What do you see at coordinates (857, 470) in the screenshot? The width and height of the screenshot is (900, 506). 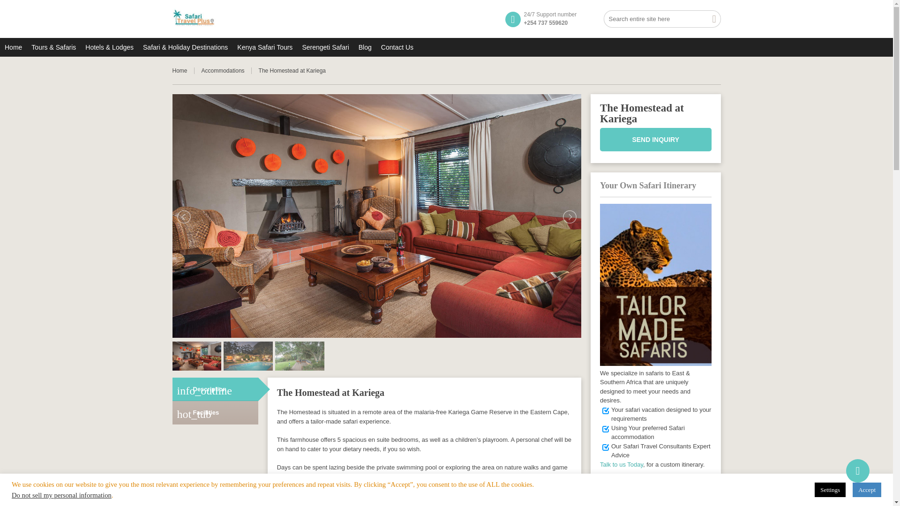 I see `Back up` at bounding box center [857, 470].